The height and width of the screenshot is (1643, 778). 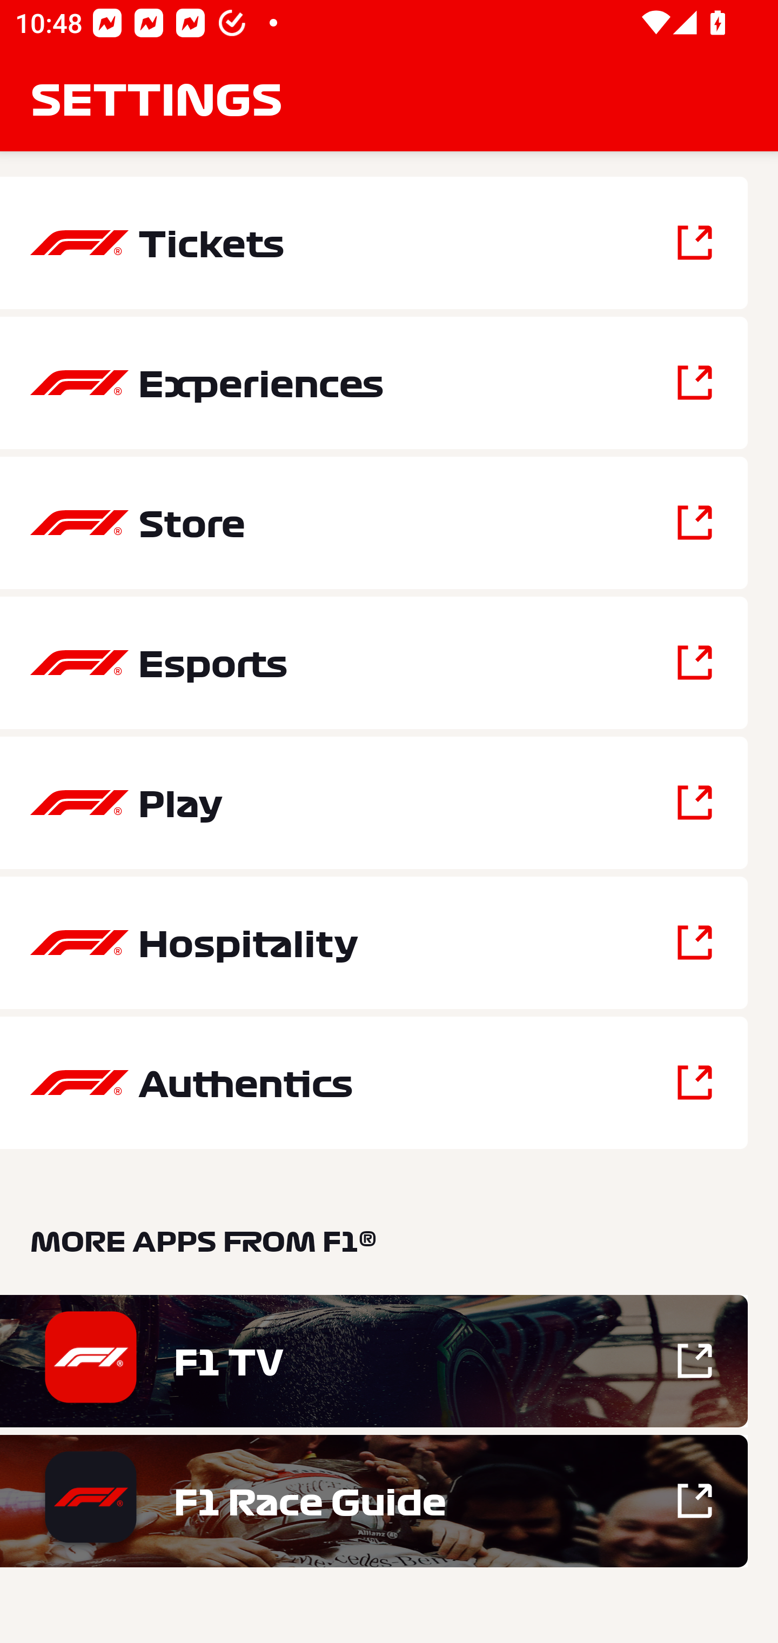 I want to click on Tickets, so click(x=374, y=243).